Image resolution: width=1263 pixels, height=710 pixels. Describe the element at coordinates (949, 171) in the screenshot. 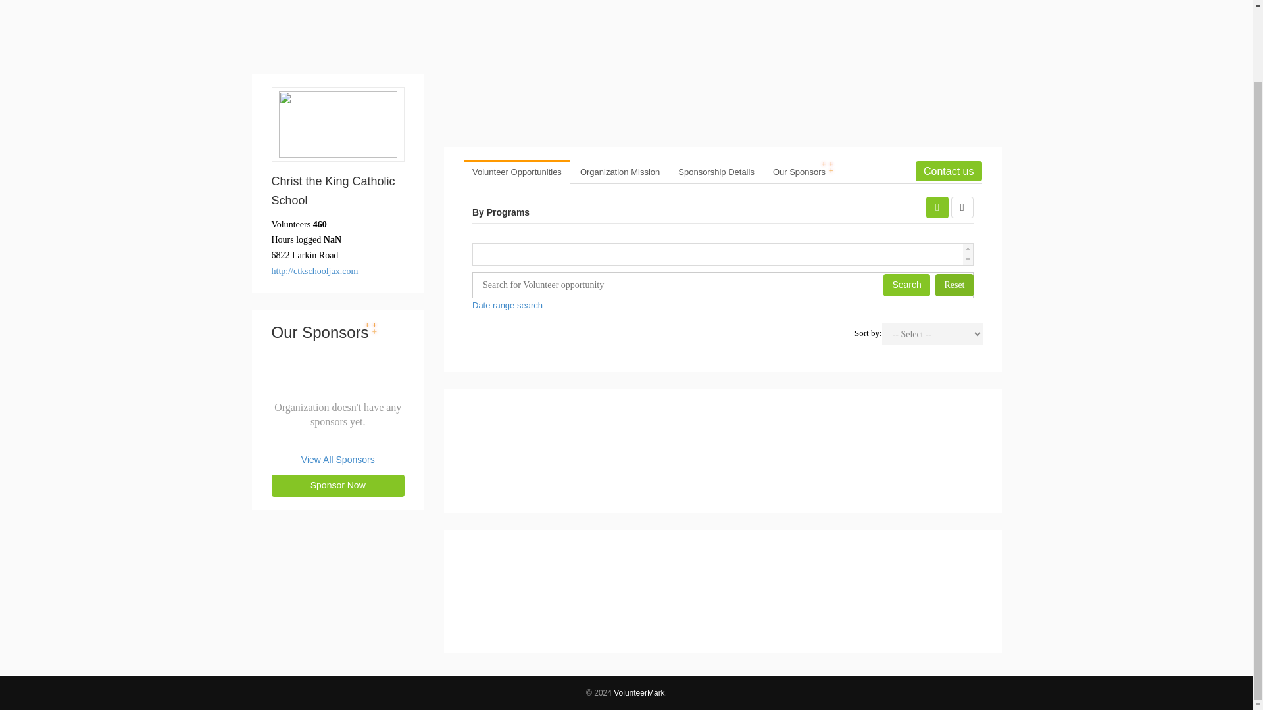

I see `Reset` at that location.